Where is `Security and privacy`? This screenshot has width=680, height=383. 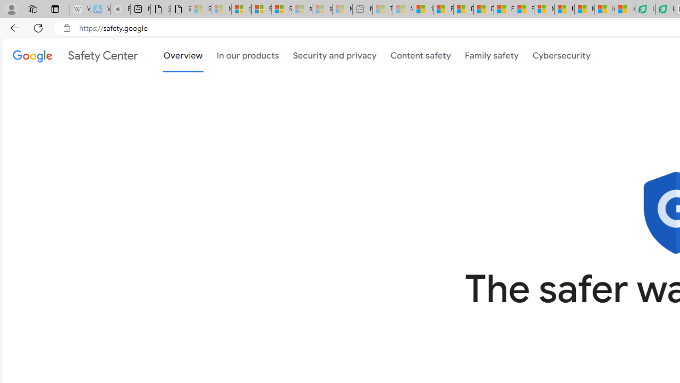 Security and privacy is located at coordinates (335, 54).